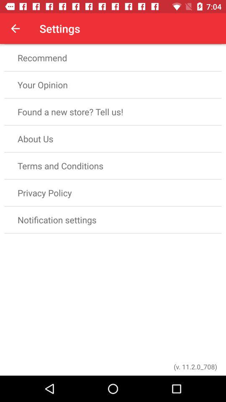 This screenshot has height=402, width=226. I want to click on jump to the your opinion, so click(113, 85).